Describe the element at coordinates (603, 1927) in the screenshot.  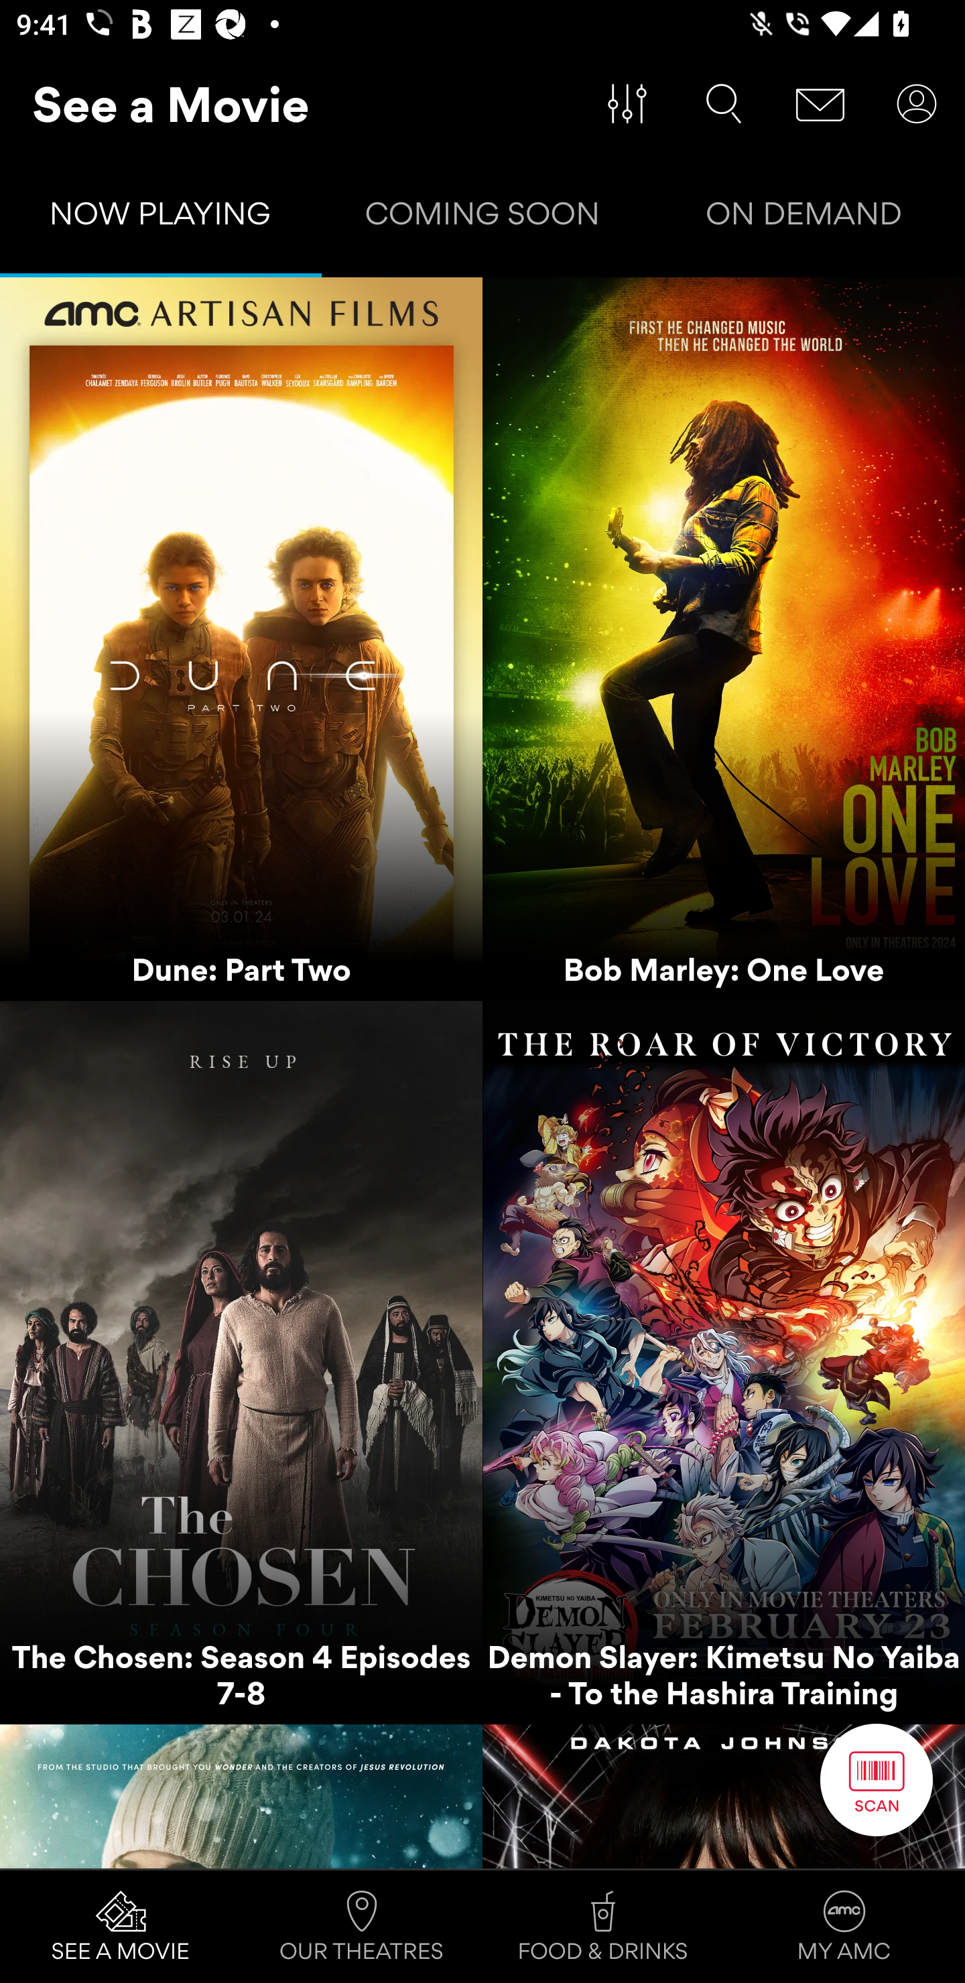
I see `FOOD & DRINKS
Tab 3 of 4` at that location.